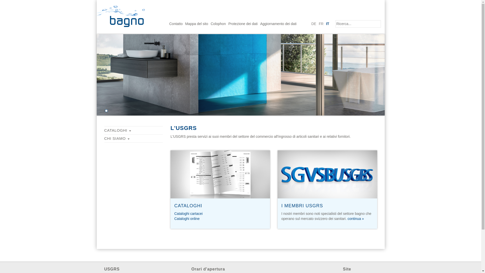 Image resolution: width=485 pixels, height=273 pixels. I want to click on Ricerca, so click(358, 24).